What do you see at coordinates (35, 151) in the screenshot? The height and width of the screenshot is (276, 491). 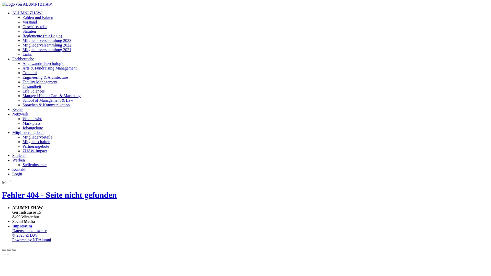 I see `ZHAW-Impact` at bounding box center [35, 151].